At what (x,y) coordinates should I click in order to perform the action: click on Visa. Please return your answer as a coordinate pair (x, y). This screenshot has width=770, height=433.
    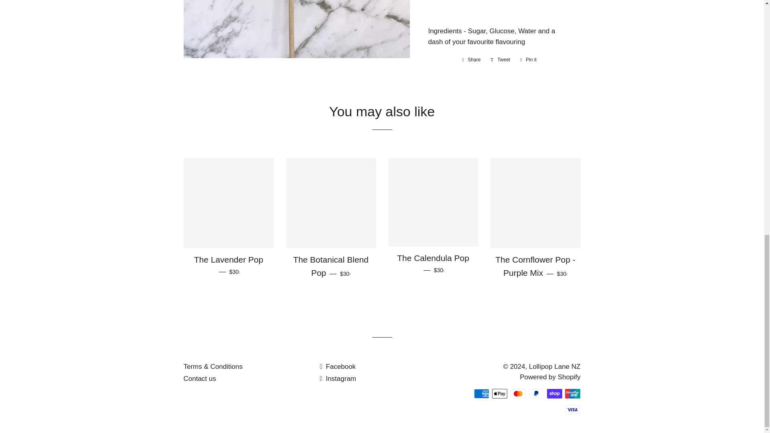
    Looking at the image, I should click on (573, 409).